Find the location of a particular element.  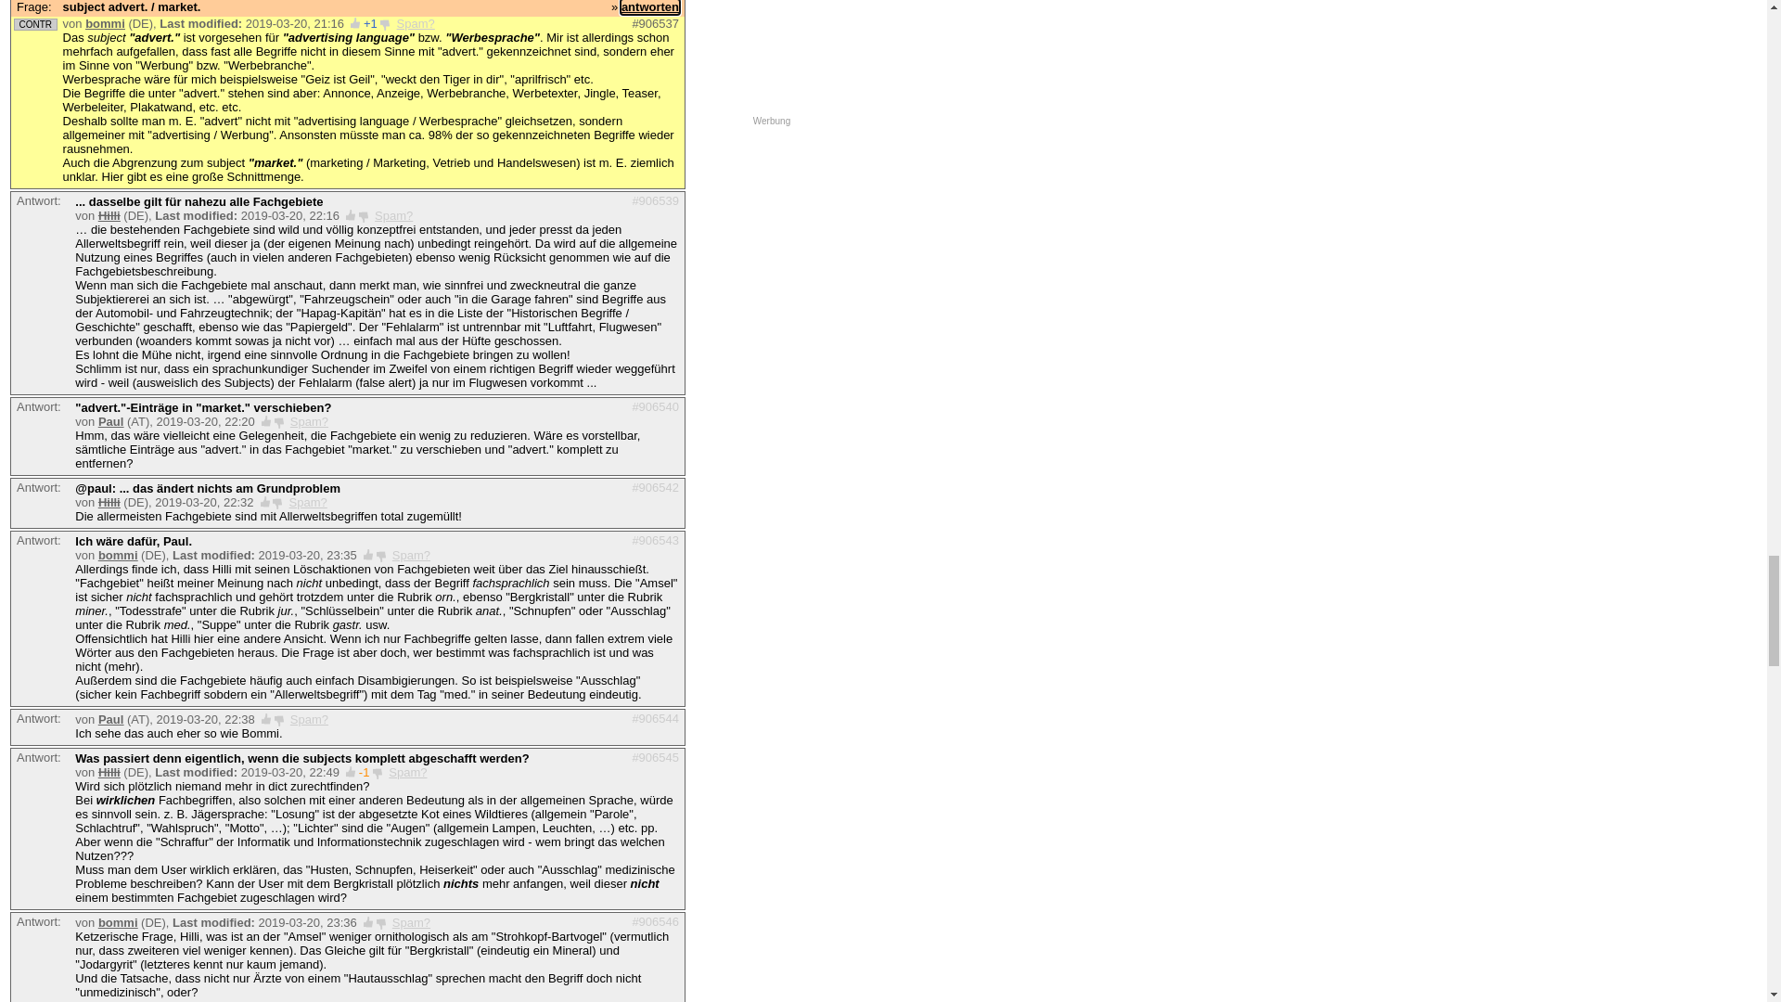

newcallas is located at coordinates (113, 661).